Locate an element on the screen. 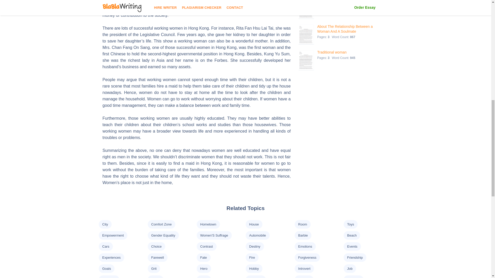 The width and height of the screenshot is (495, 278). About The Relationship Between a Woman And A Soulmate is located at coordinates (349, 29).